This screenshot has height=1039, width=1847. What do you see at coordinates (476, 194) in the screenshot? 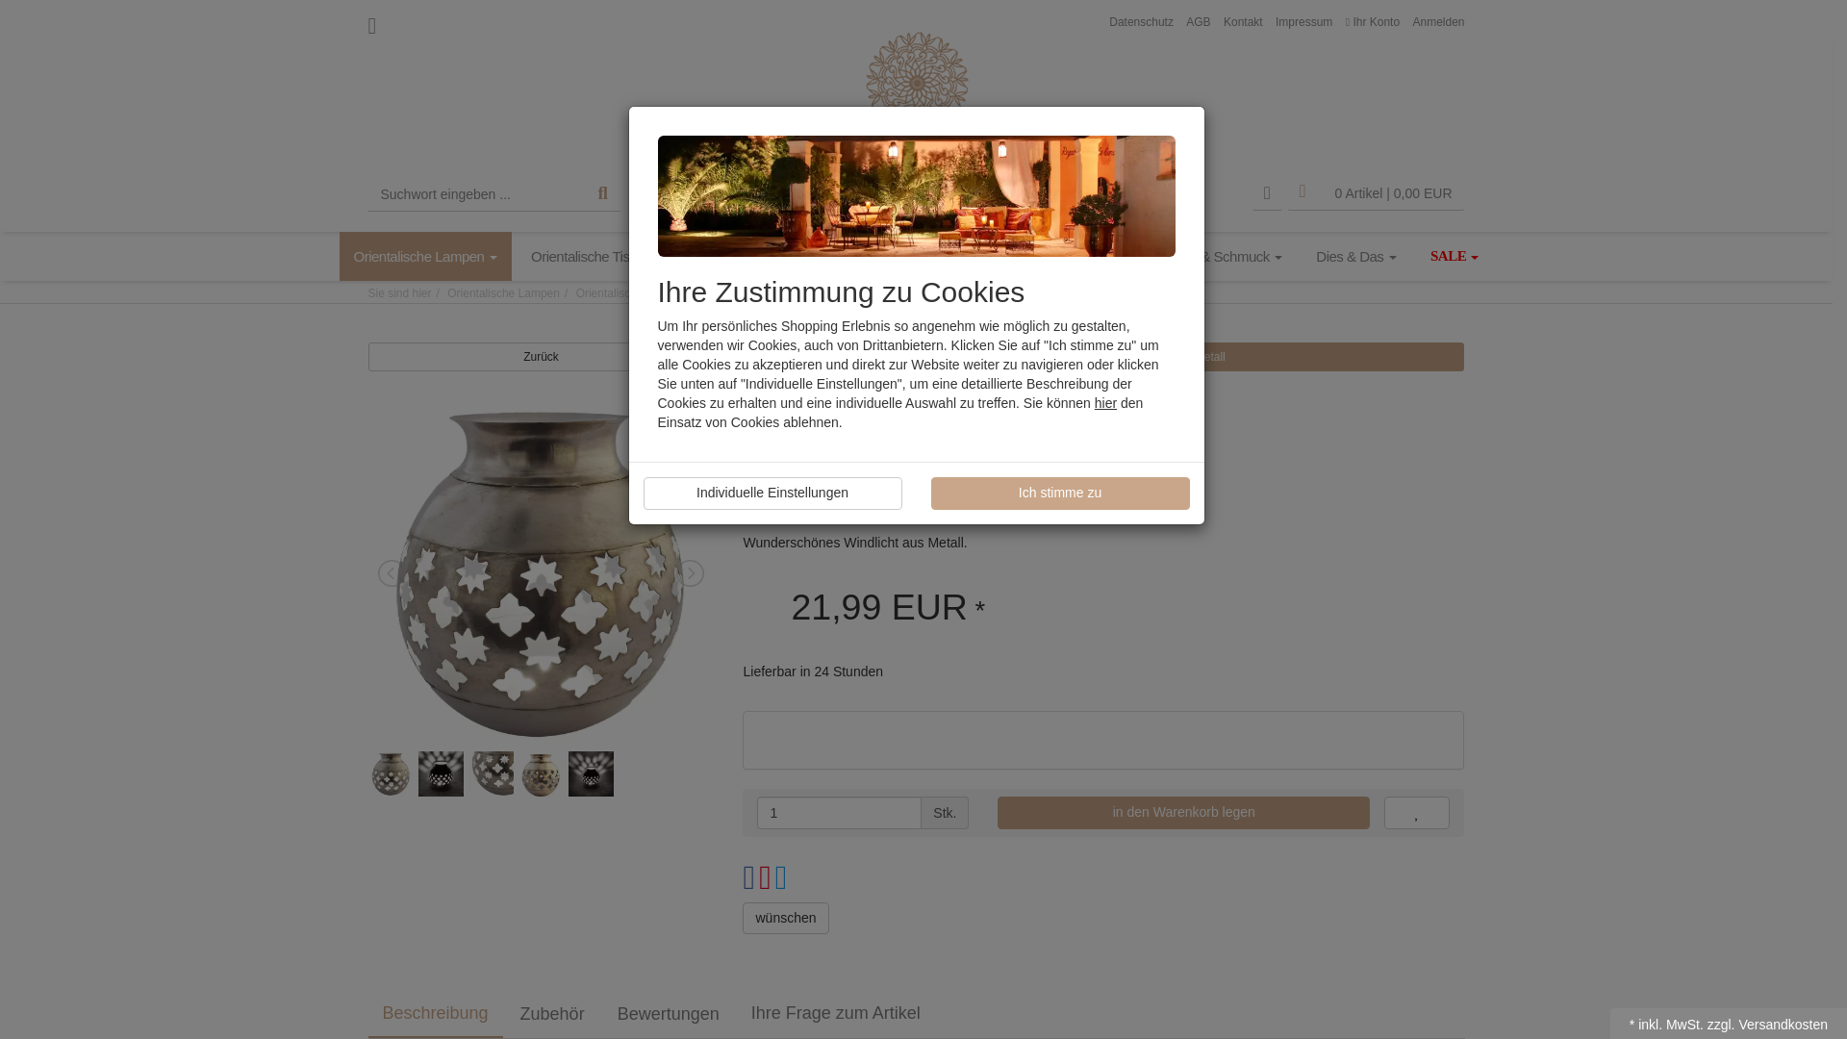
I see `Suchwort eingeben ...` at bounding box center [476, 194].